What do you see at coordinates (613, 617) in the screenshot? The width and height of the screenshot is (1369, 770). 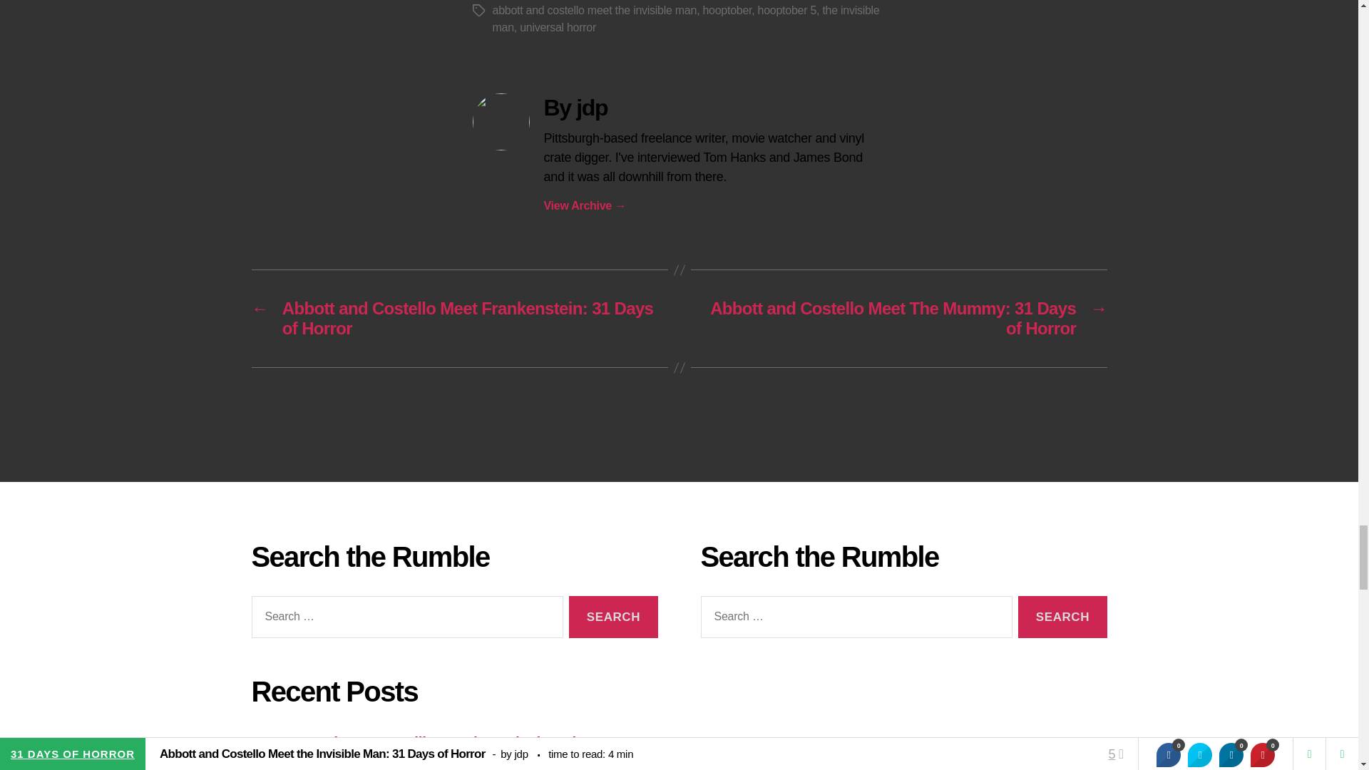 I see `Search` at bounding box center [613, 617].